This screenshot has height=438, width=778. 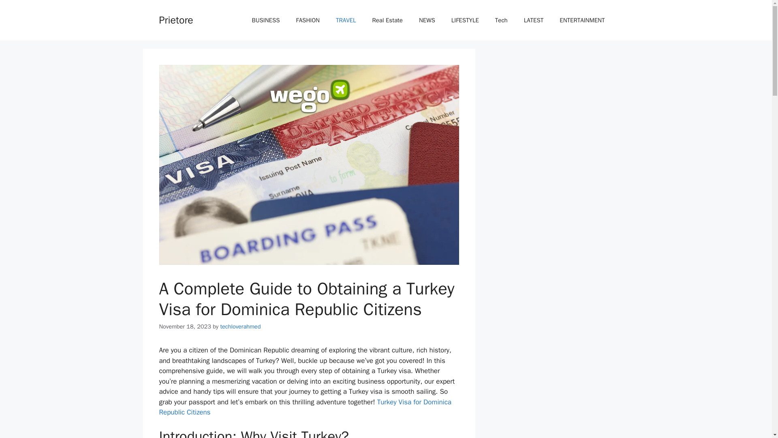 What do you see at coordinates (176, 19) in the screenshot?
I see `Prietore` at bounding box center [176, 19].